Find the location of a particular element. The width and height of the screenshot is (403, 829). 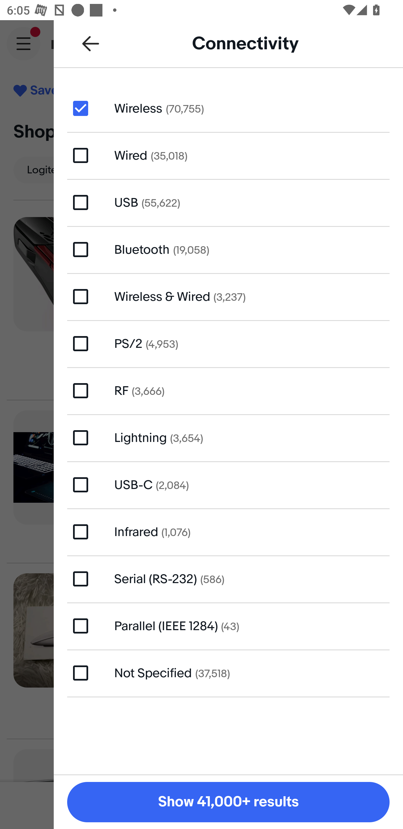

Serial (RS-232) (586) is located at coordinates (228, 579).